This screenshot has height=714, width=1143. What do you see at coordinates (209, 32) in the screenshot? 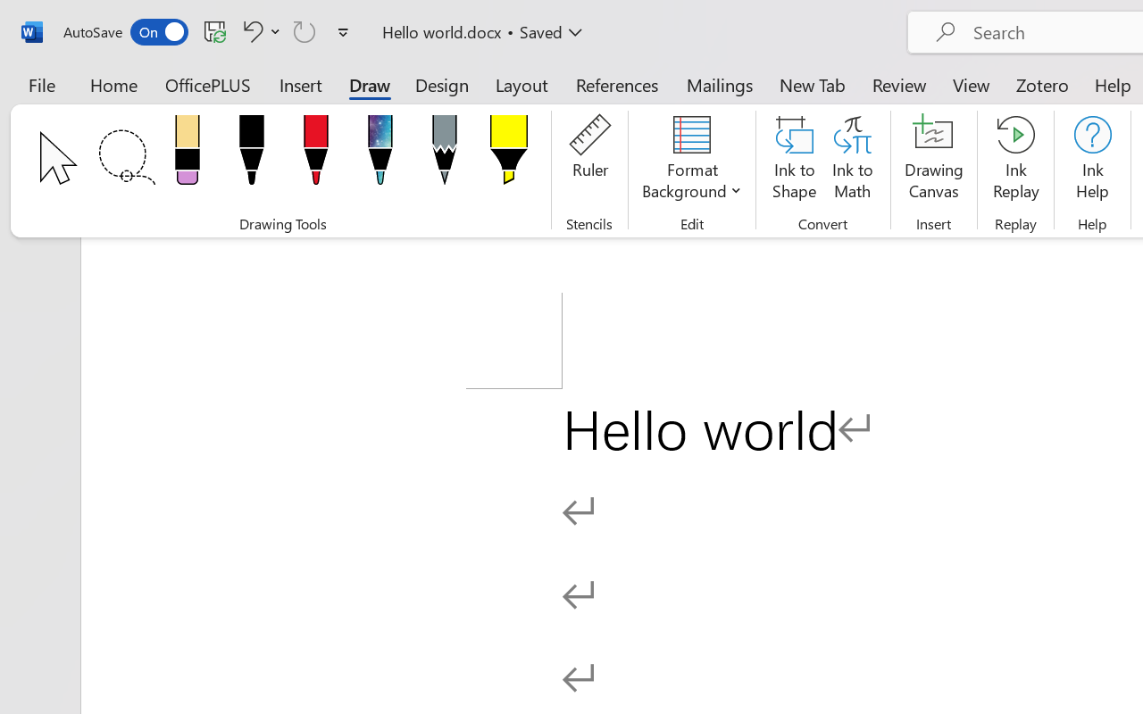
I see `Quick Access Toolbar` at bounding box center [209, 32].